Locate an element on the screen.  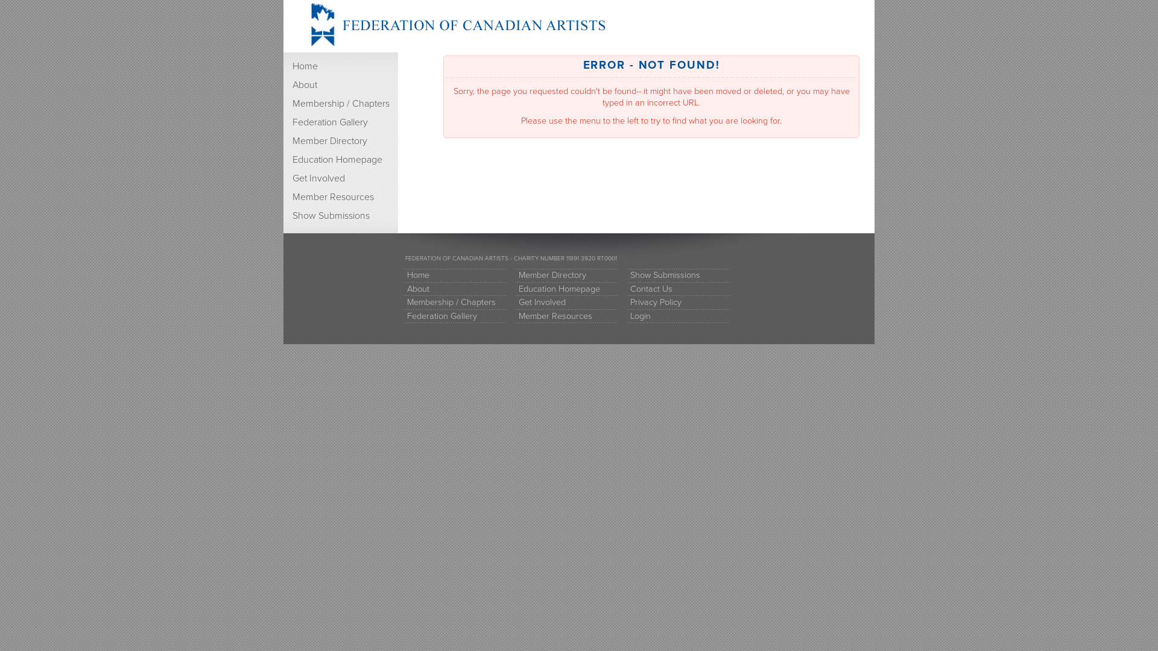
Education Homepage is located at coordinates (567, 289).